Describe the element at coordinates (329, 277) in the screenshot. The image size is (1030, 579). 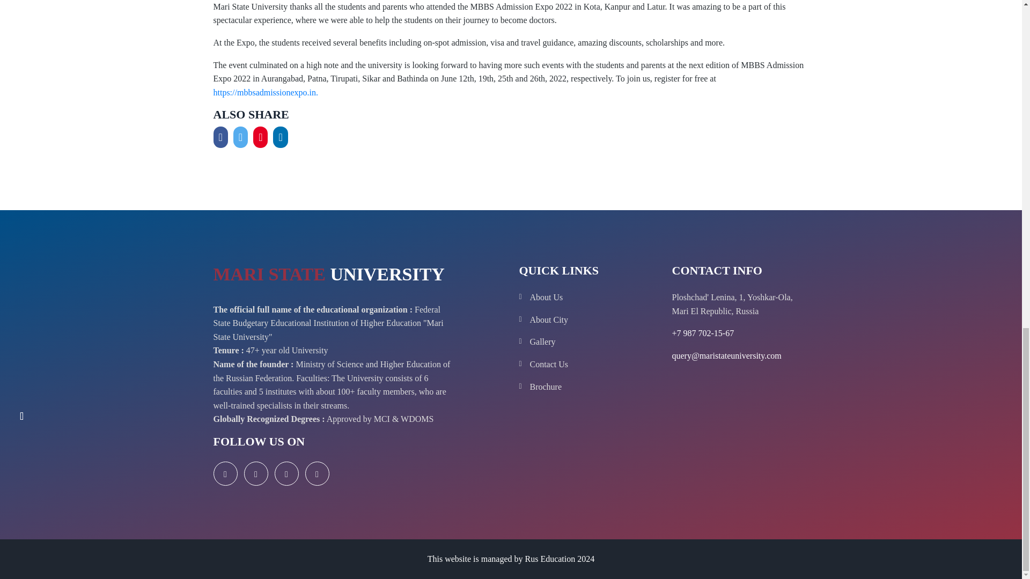
I see `MARI STATE UNIVERSITY` at that location.